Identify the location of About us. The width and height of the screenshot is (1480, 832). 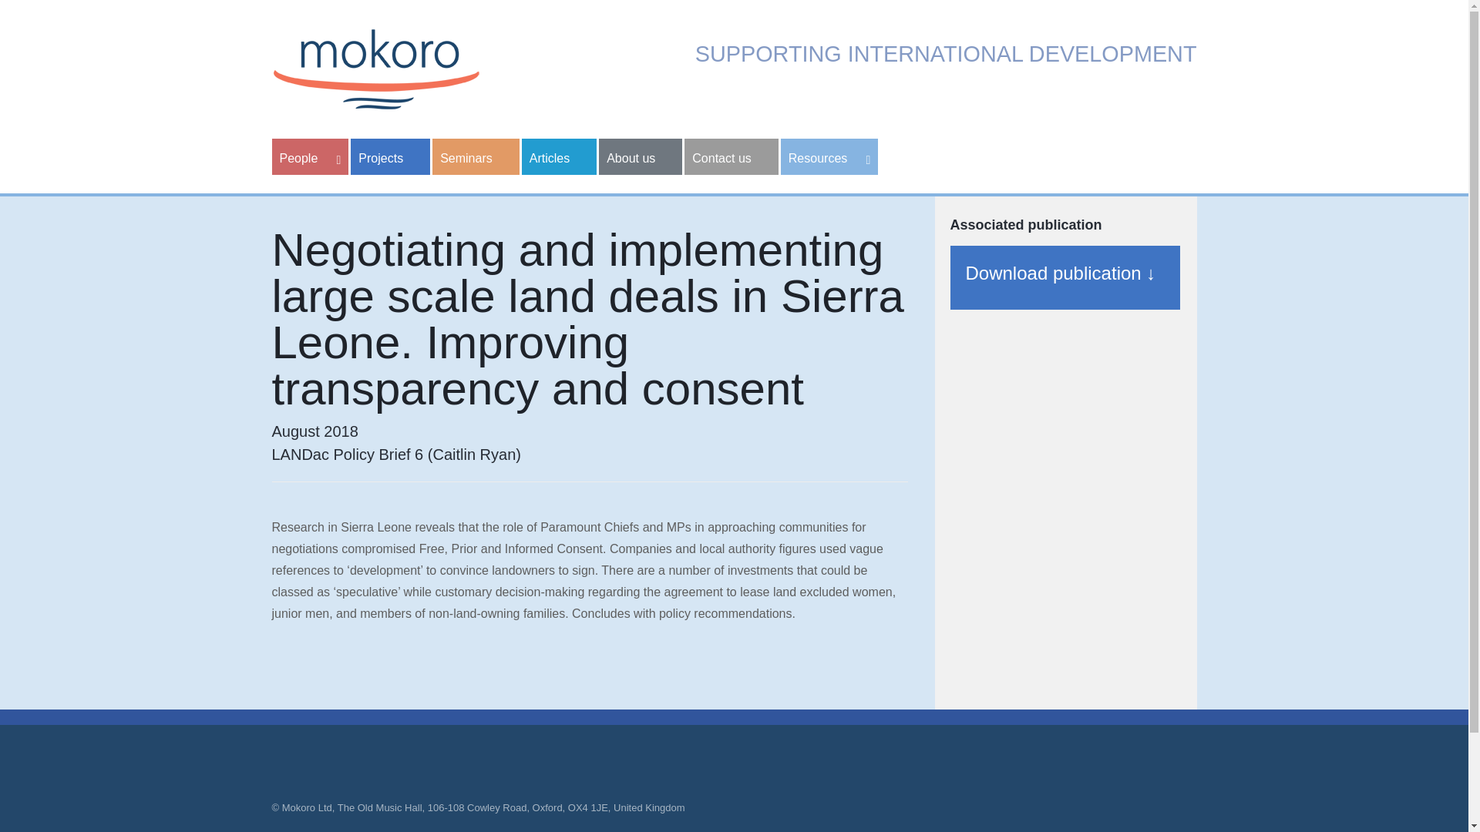
(641, 156).